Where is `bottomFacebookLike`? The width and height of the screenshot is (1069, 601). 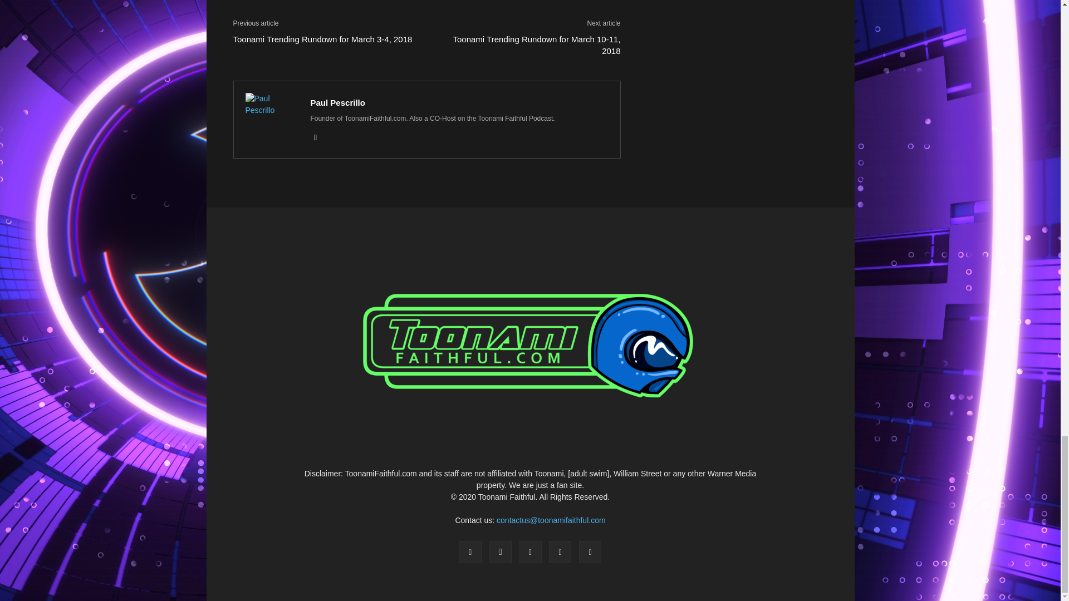 bottomFacebookLike is located at coordinates (316, 8).